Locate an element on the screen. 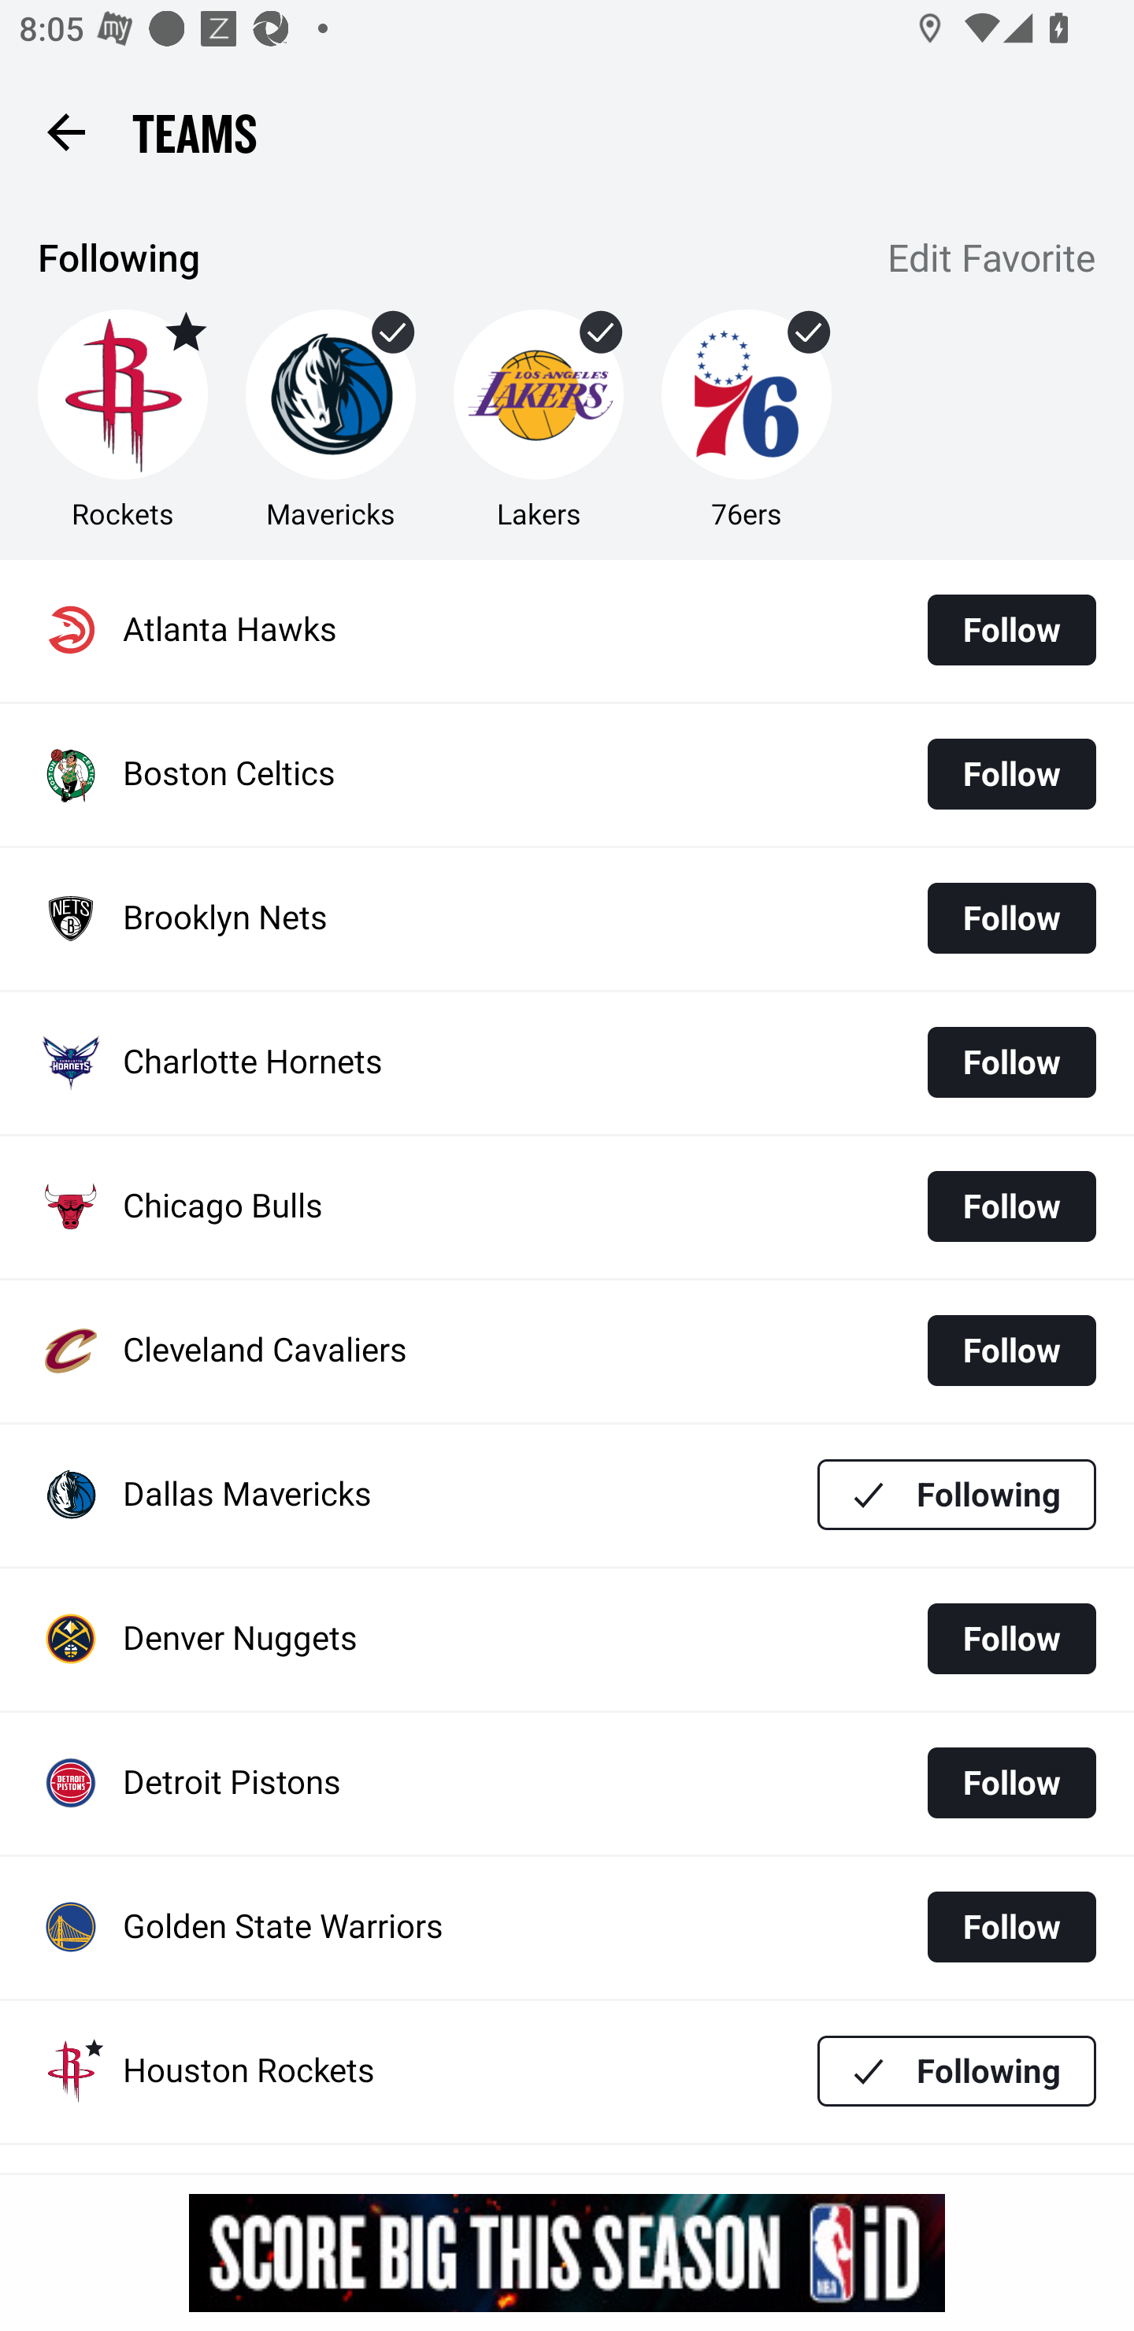 The height and width of the screenshot is (2331, 1134). Chicago Bulls Follow is located at coordinates (567, 1207).